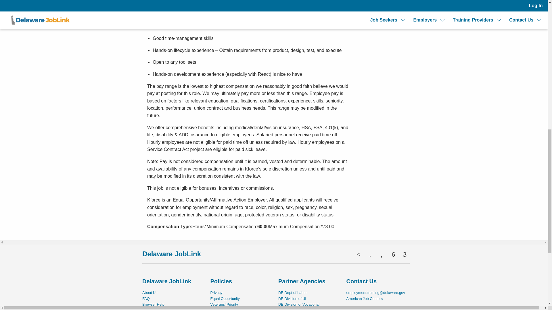  Describe the element at coordinates (171, 254) in the screenshot. I see `Delaware JobLink` at that location.